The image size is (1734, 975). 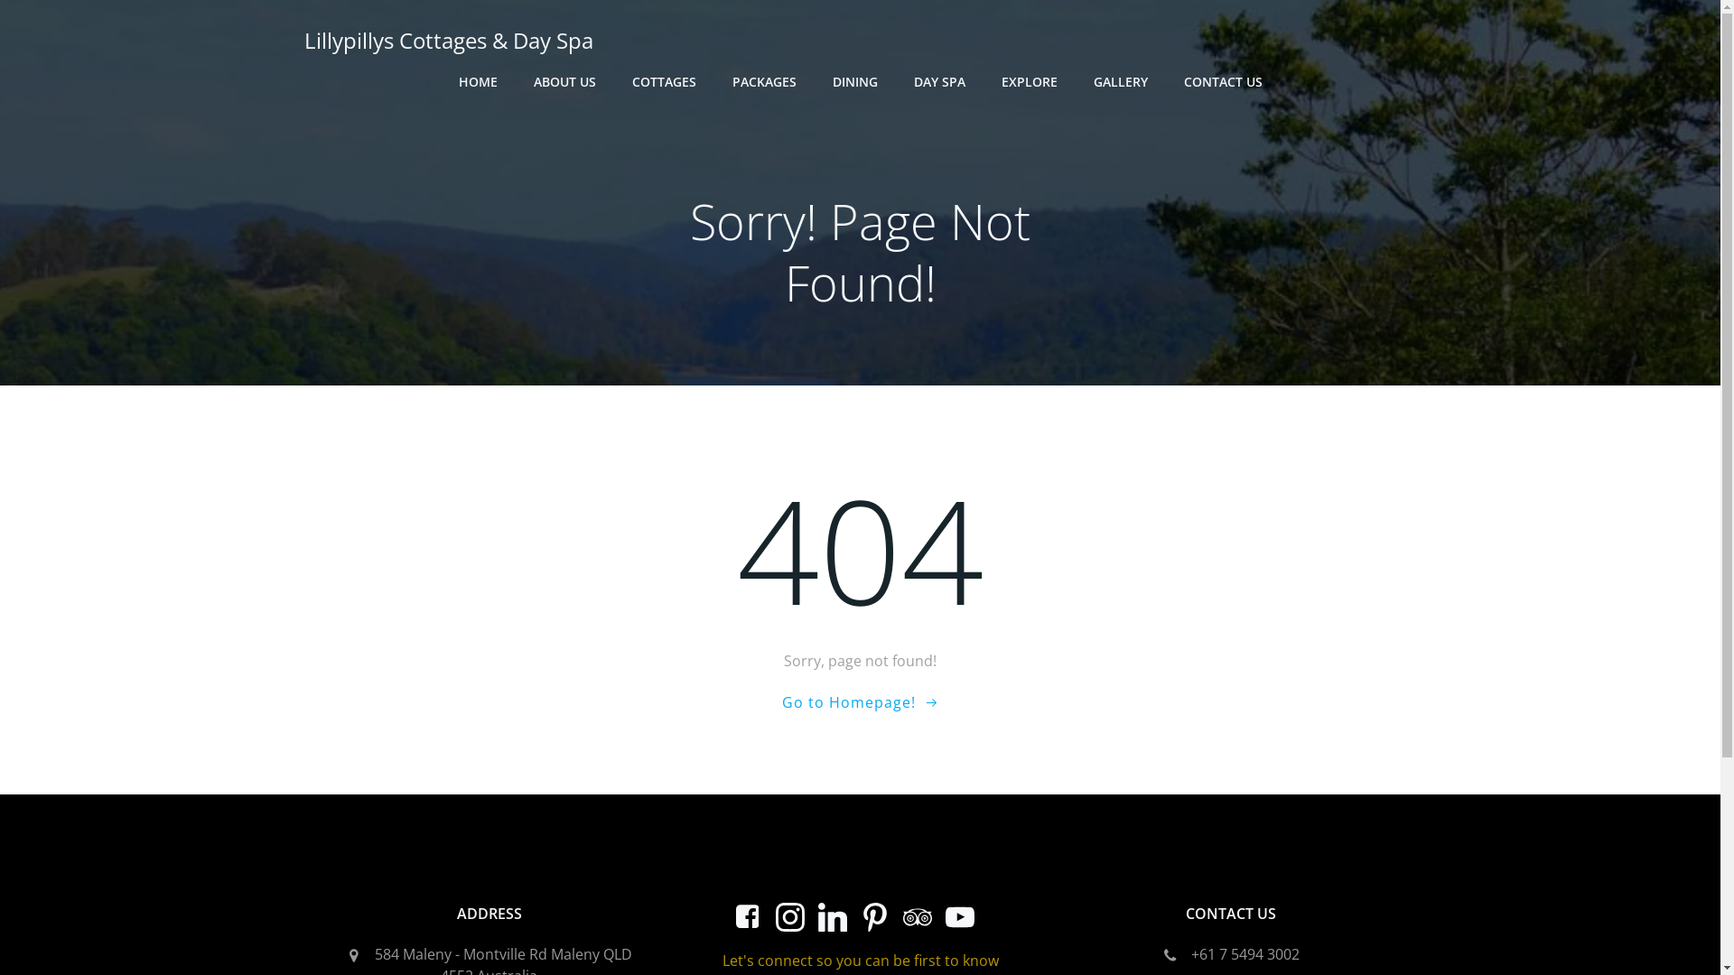 What do you see at coordinates (764, 81) in the screenshot?
I see `PACKAGES` at bounding box center [764, 81].